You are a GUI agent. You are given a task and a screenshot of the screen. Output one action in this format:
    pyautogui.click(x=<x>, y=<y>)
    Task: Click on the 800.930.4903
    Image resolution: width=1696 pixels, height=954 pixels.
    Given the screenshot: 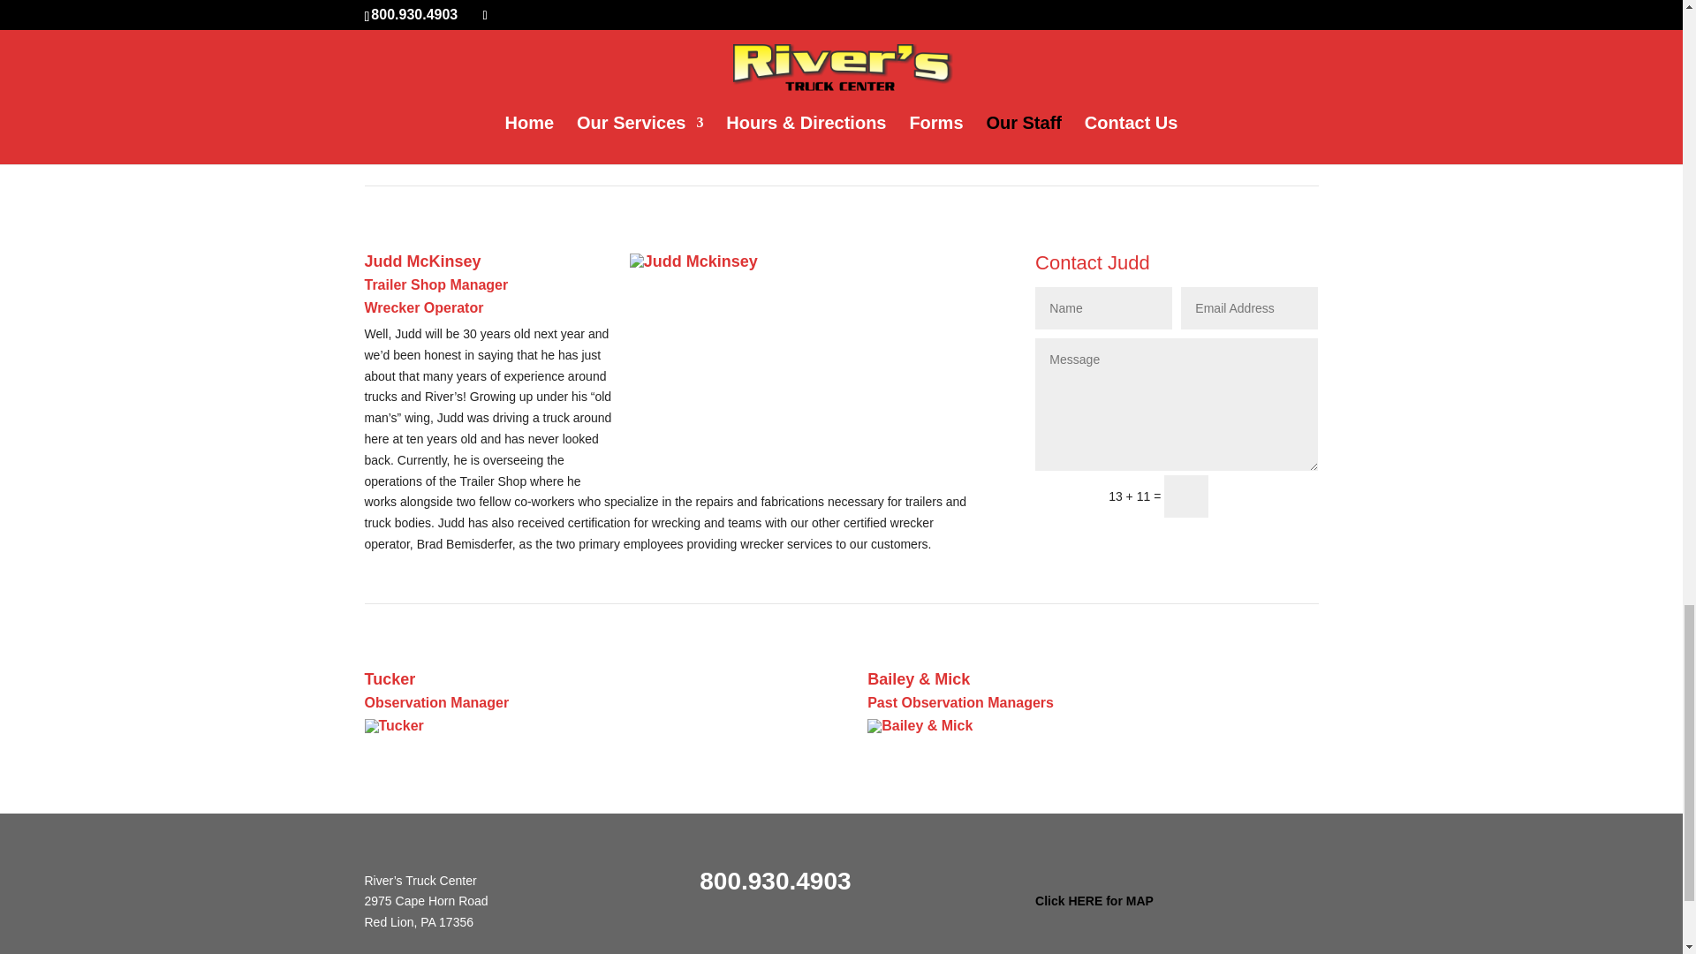 What is the action you would take?
    pyautogui.click(x=775, y=884)
    